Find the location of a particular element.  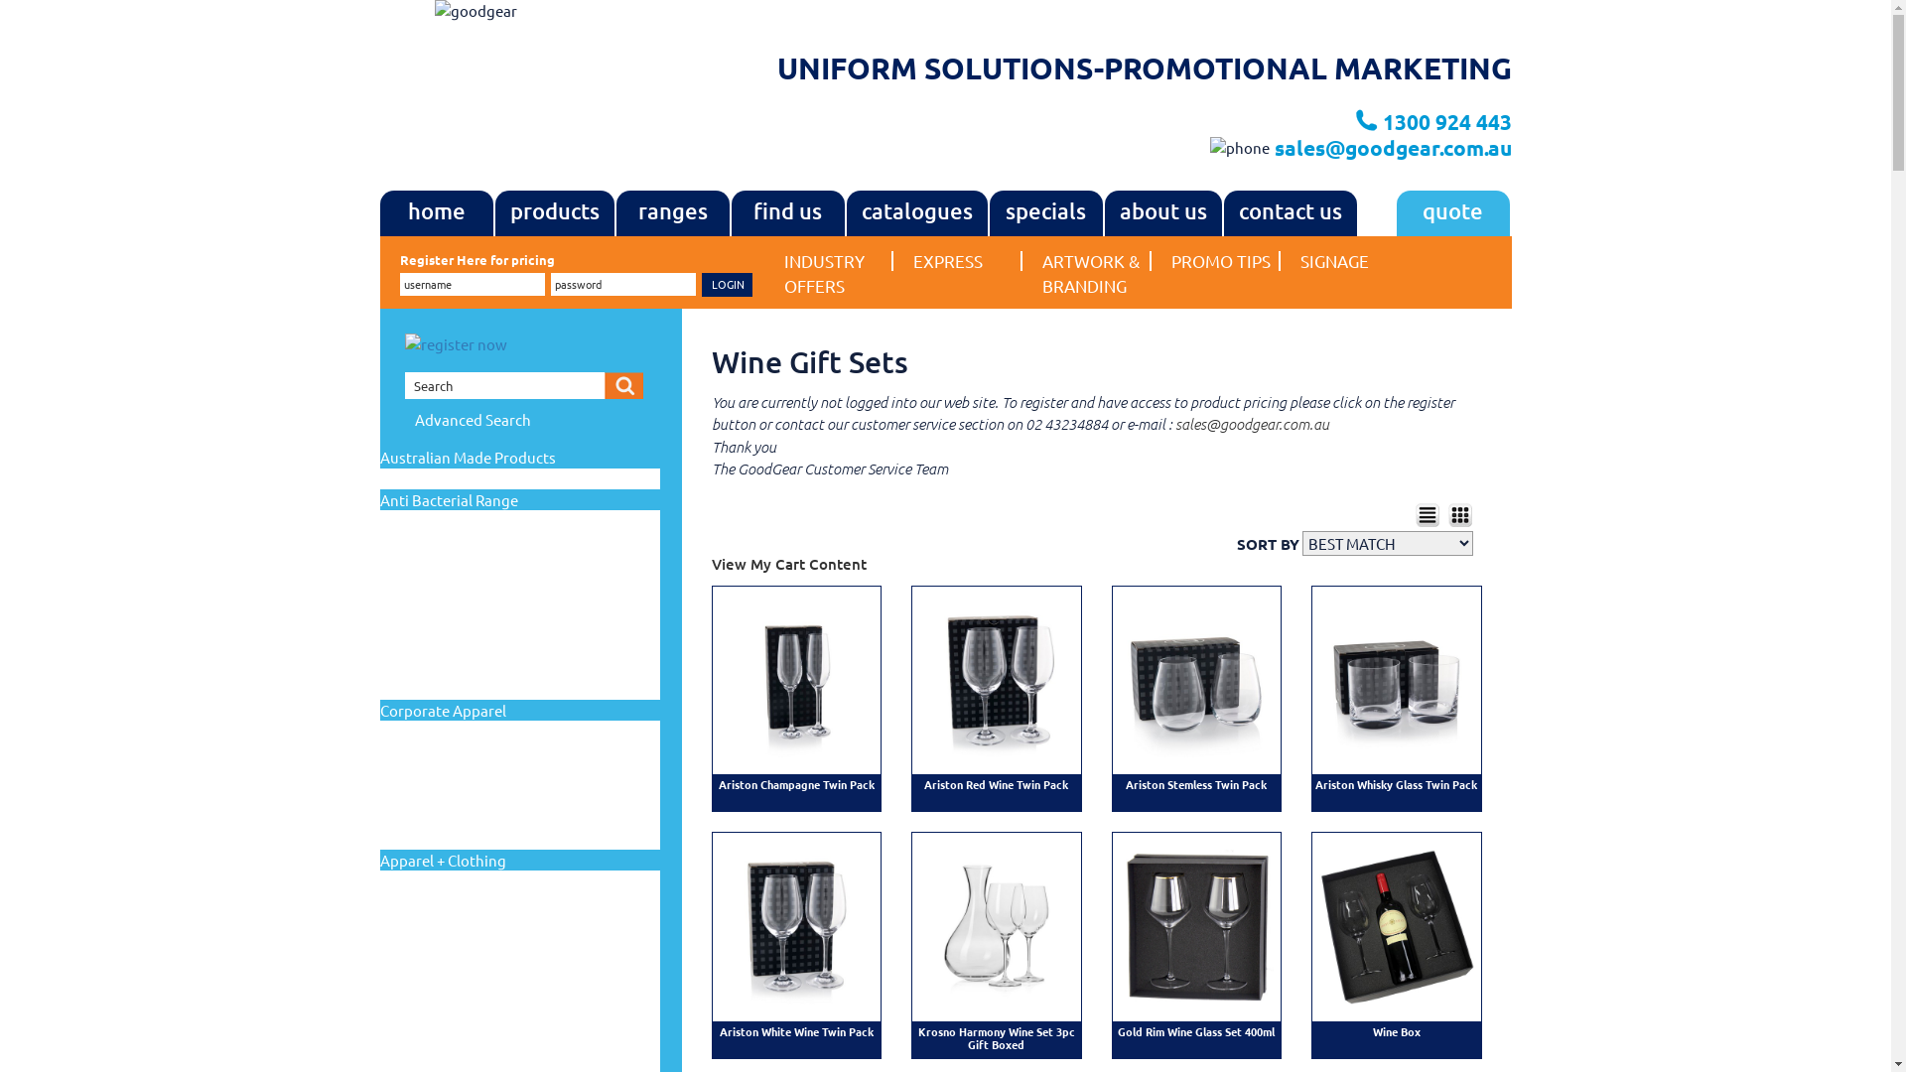

Business Shirts is located at coordinates (425, 899).